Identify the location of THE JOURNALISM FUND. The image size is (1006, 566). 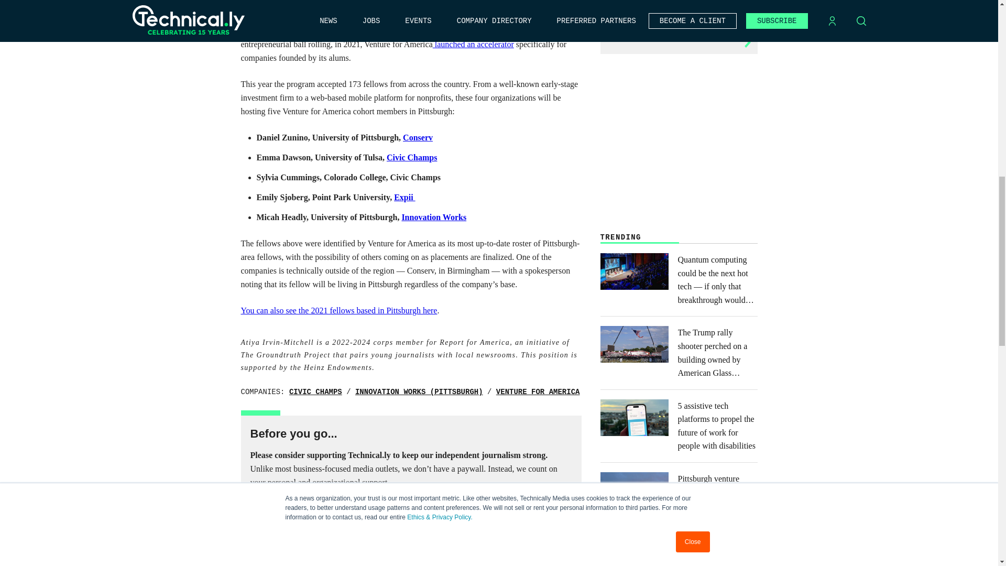
(521, 518).